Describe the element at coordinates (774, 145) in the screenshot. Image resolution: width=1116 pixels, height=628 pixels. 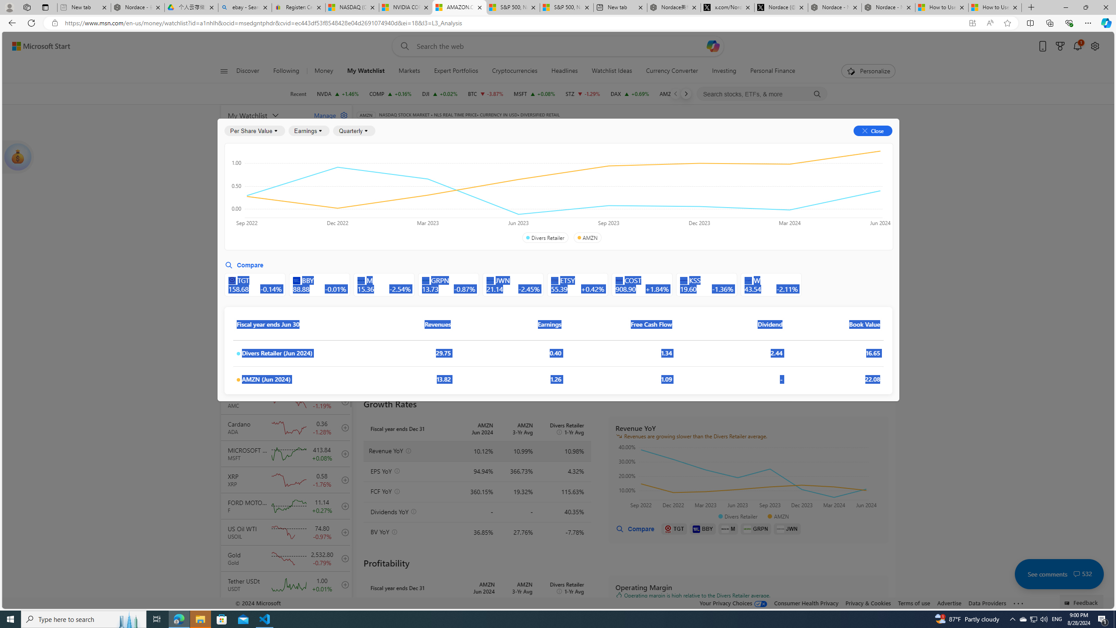
I see `Investors` at that location.